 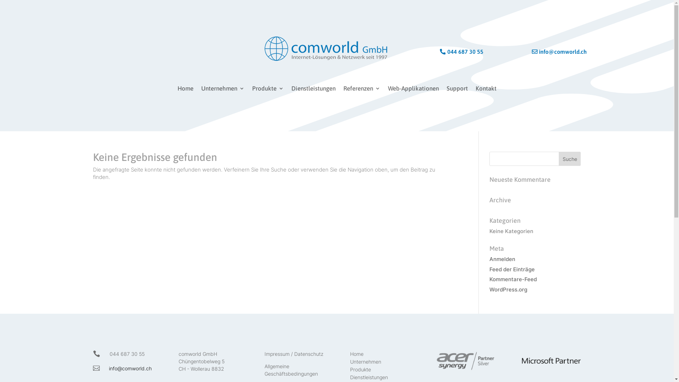 I want to click on Produkte, so click(x=361, y=371).